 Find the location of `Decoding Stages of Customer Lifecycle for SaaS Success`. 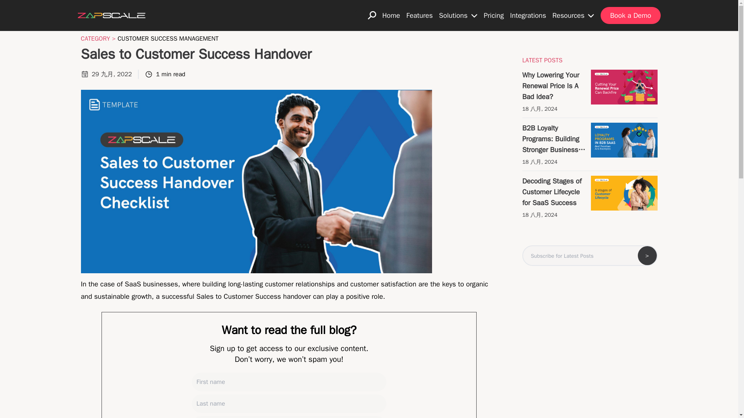

Decoding Stages of Customer Lifecycle for SaaS Success is located at coordinates (555, 192).